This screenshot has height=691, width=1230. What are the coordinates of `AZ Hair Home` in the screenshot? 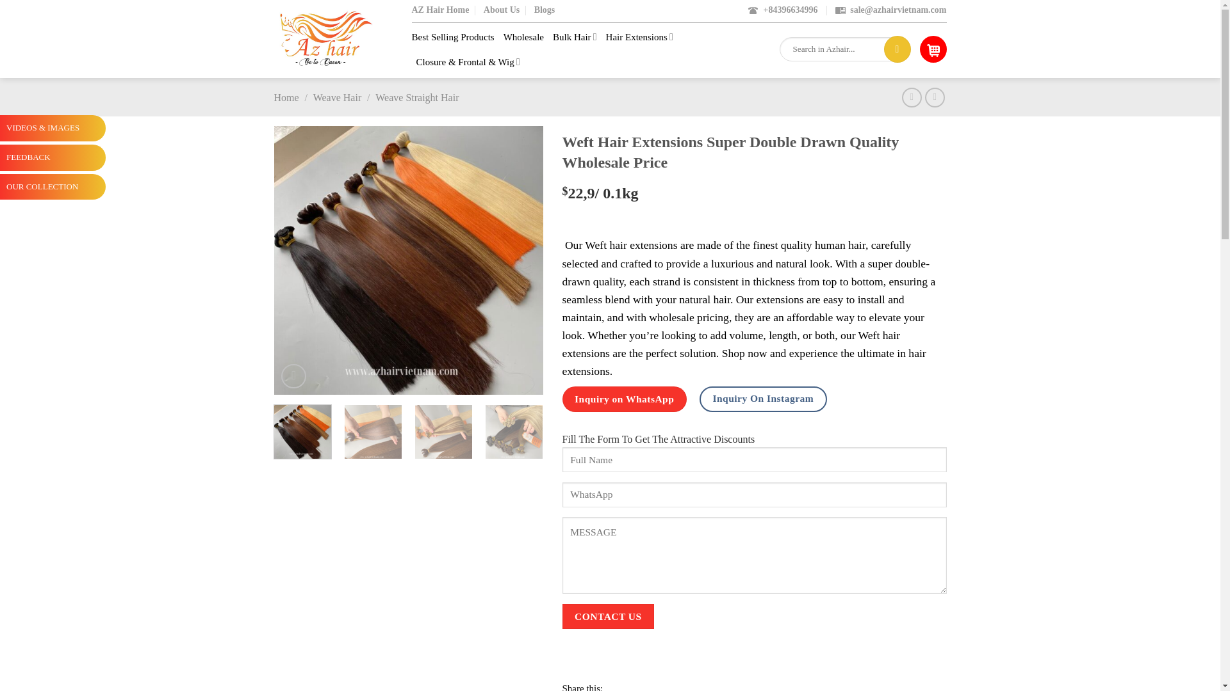 It's located at (439, 10).